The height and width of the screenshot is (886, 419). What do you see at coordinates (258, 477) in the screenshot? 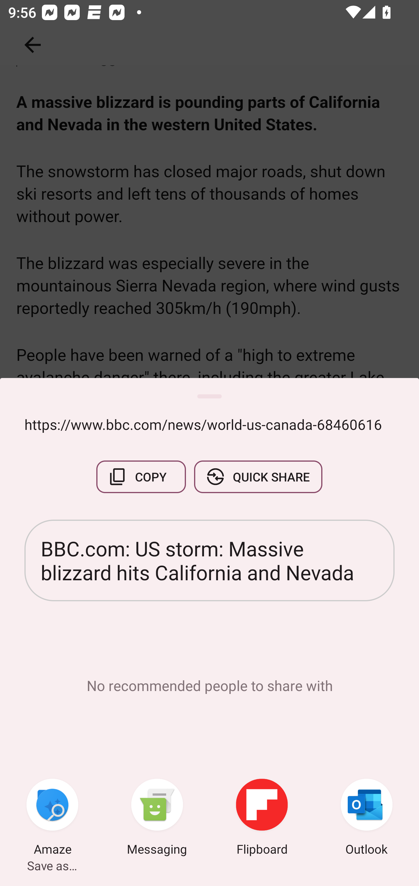
I see `QUICK SHARE` at bounding box center [258, 477].